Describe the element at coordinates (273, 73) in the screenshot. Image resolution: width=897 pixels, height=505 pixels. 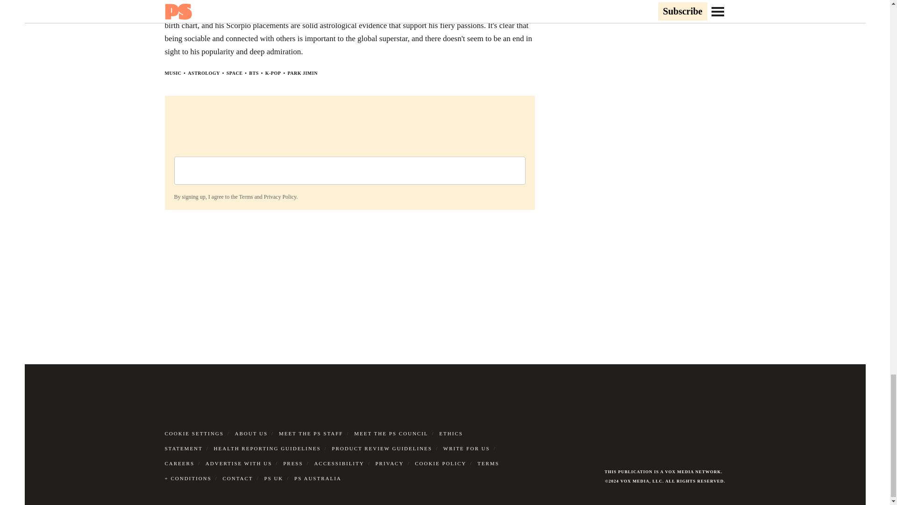
I see `K-POP` at that location.